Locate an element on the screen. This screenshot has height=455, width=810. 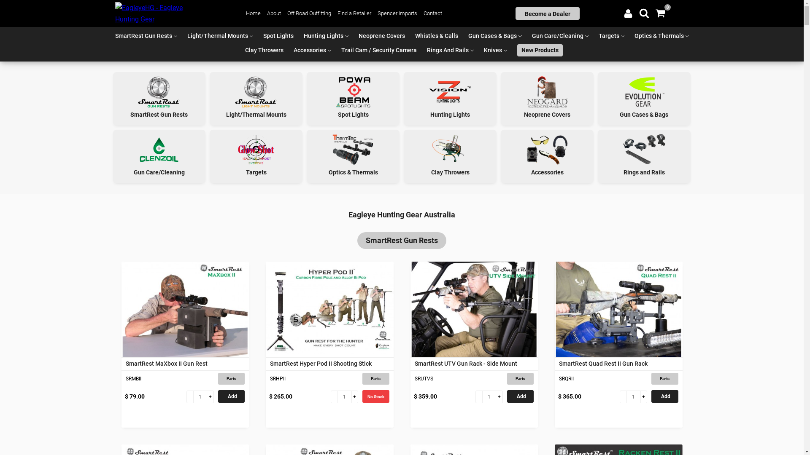
SmartRest UTV Gun Rack - Side Mount  is located at coordinates (474, 309).